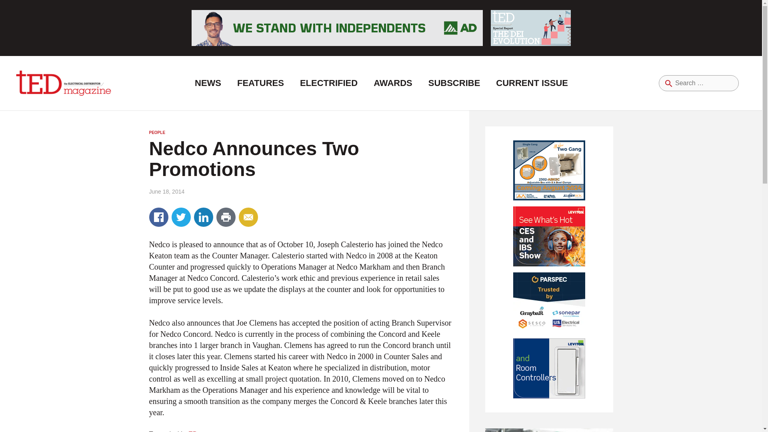 The height and width of the screenshot is (432, 768). I want to click on CURRENT ISSUE, so click(532, 83).